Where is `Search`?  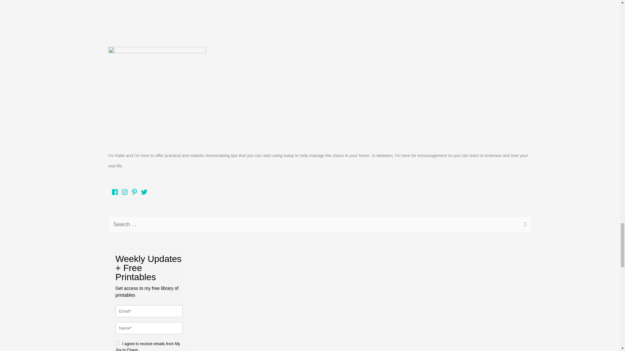
Search is located at coordinates (524, 225).